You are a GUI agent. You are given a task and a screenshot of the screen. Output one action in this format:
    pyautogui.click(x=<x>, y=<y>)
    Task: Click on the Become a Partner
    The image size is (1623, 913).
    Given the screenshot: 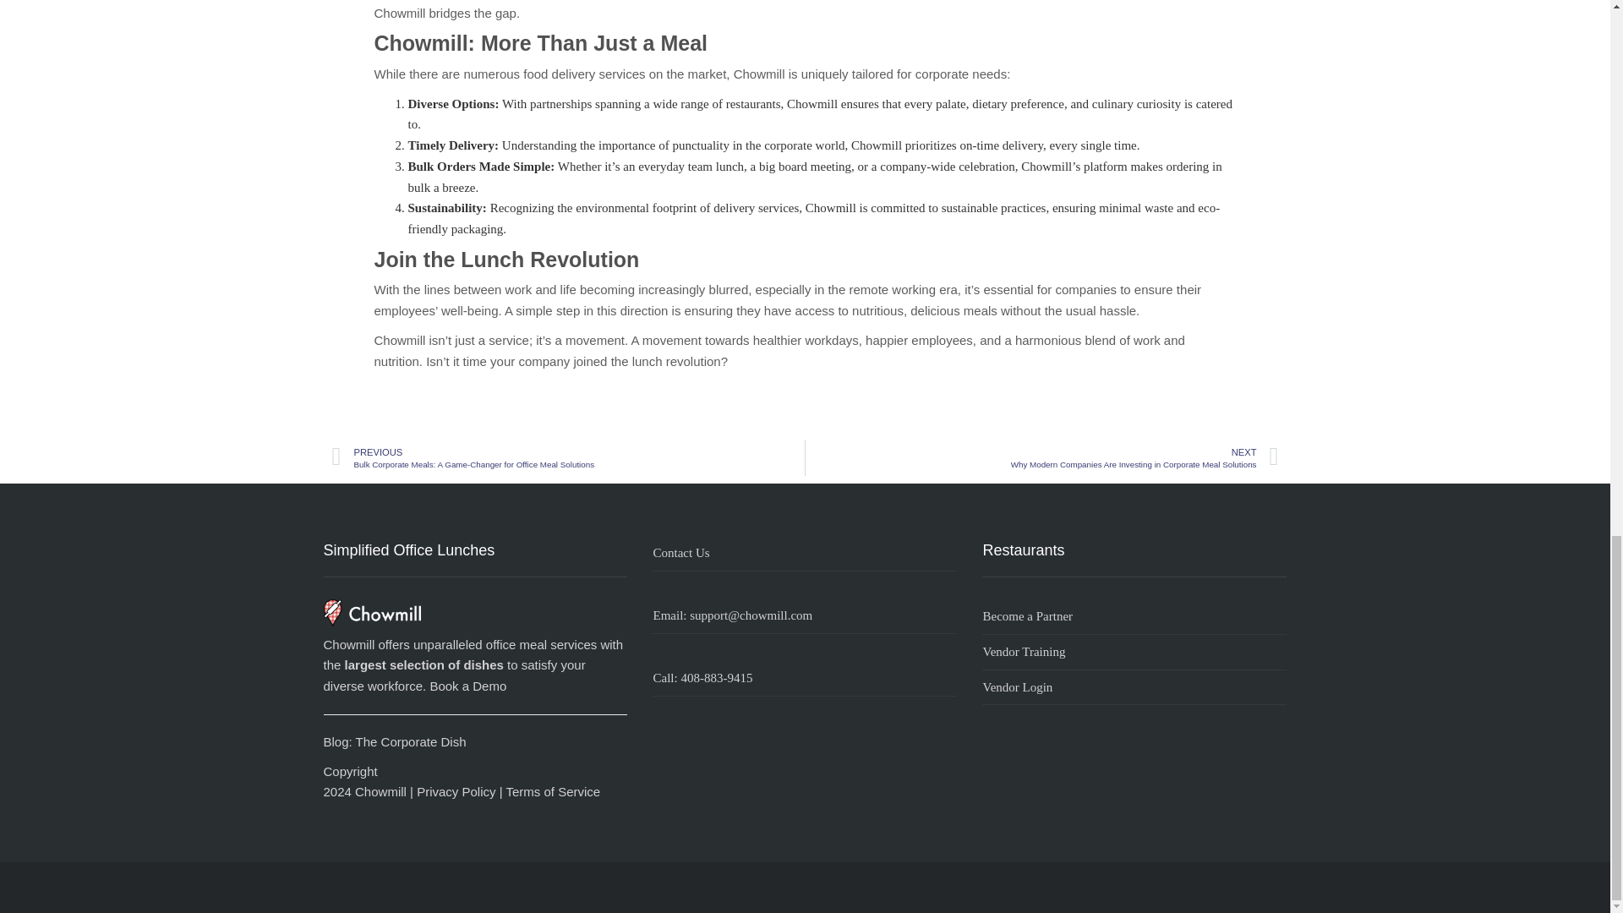 What is the action you would take?
    pyautogui.click(x=1134, y=616)
    